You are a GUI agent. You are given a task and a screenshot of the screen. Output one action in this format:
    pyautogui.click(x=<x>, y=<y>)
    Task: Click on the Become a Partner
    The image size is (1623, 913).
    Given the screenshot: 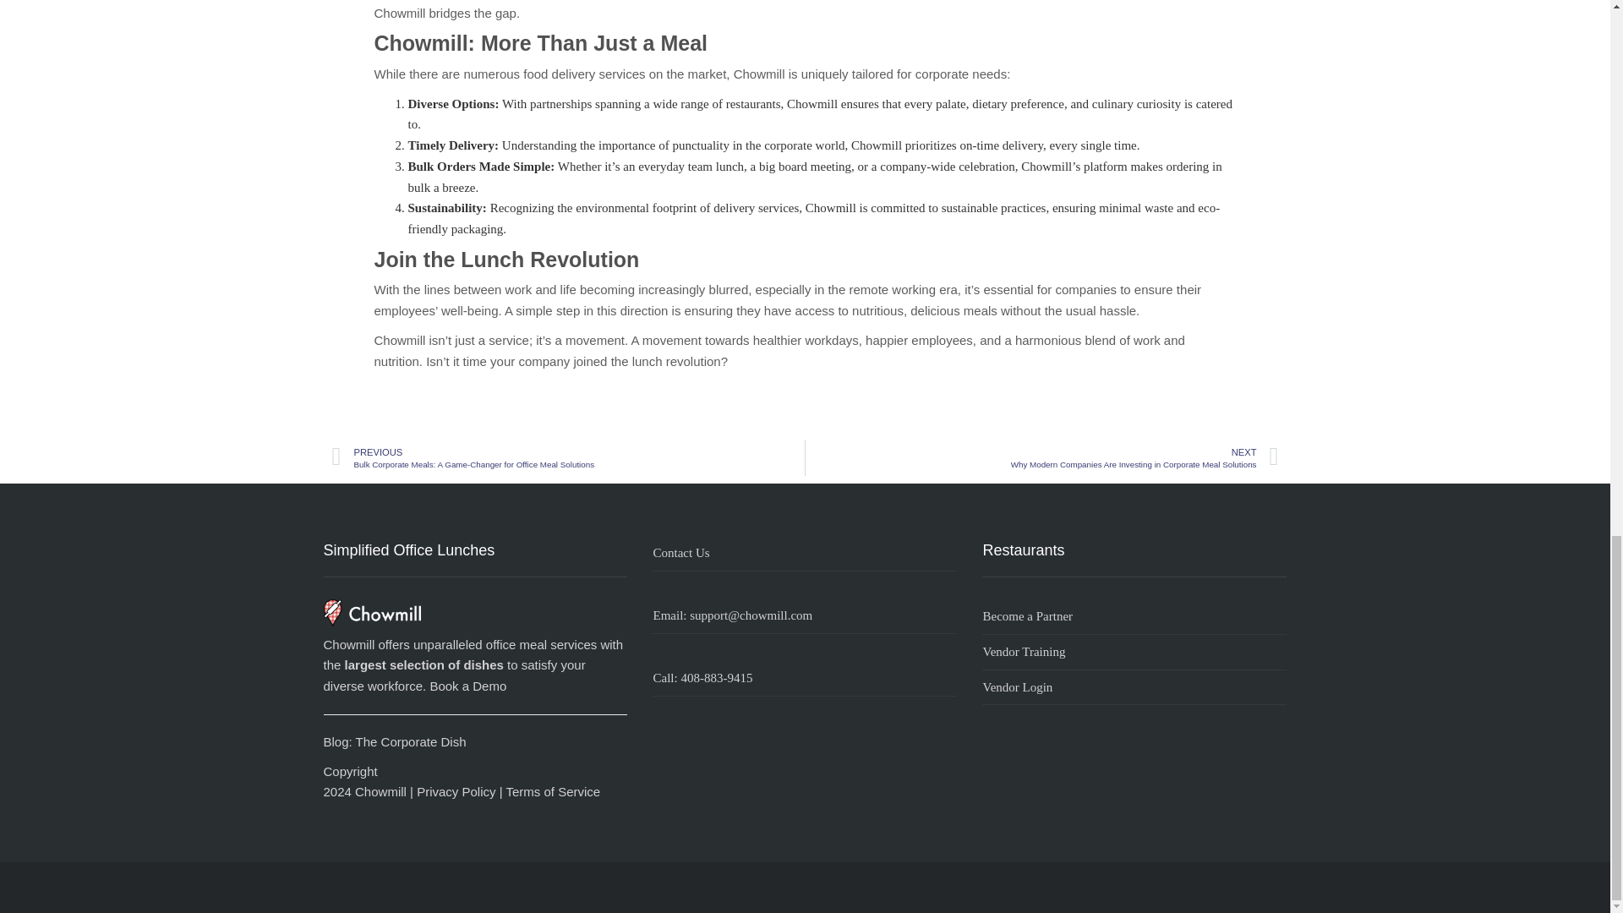 What is the action you would take?
    pyautogui.click(x=1134, y=616)
    